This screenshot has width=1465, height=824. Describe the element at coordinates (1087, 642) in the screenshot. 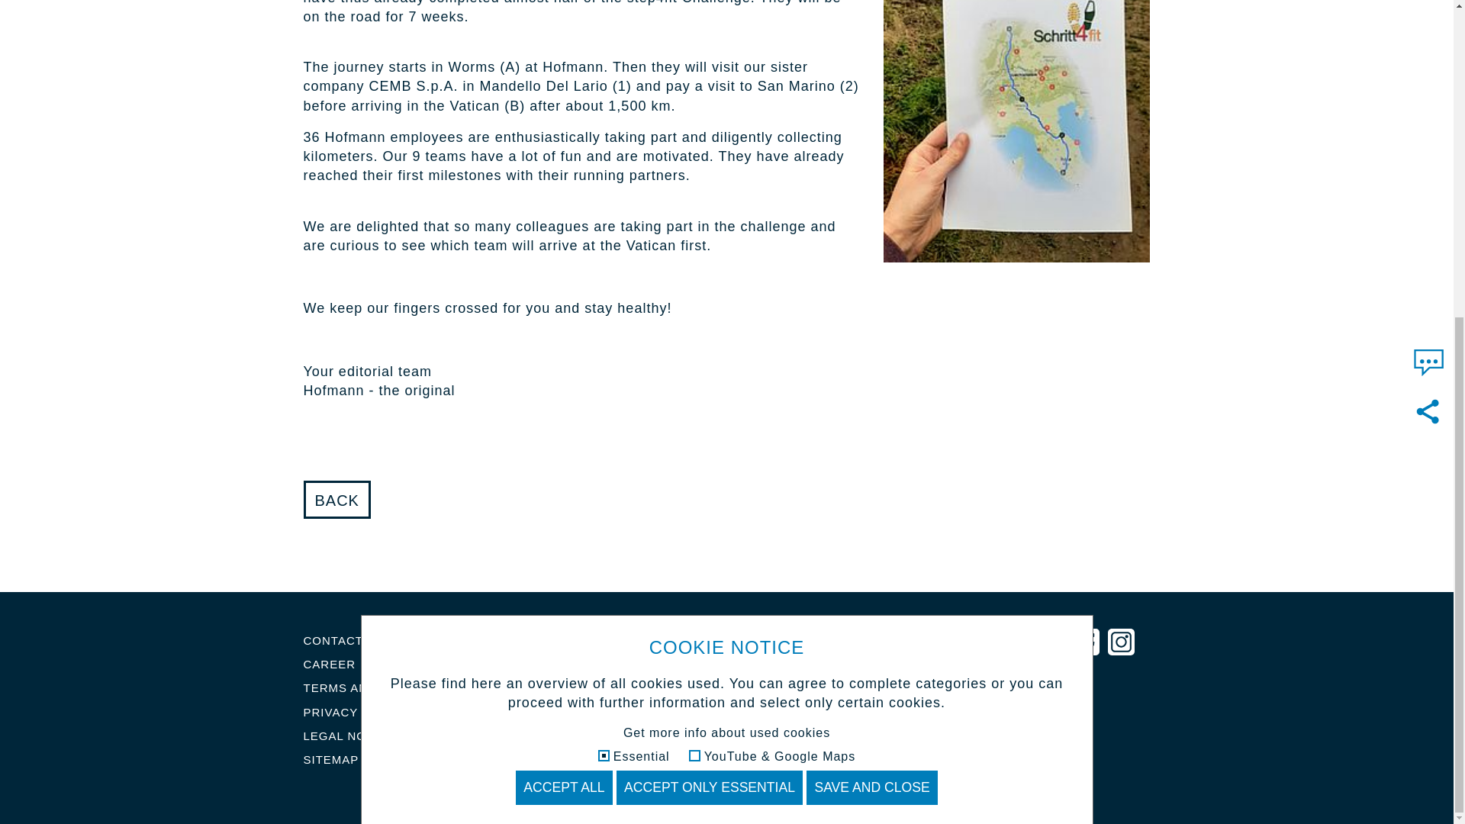

I see `Hofmann bei facebook` at that location.